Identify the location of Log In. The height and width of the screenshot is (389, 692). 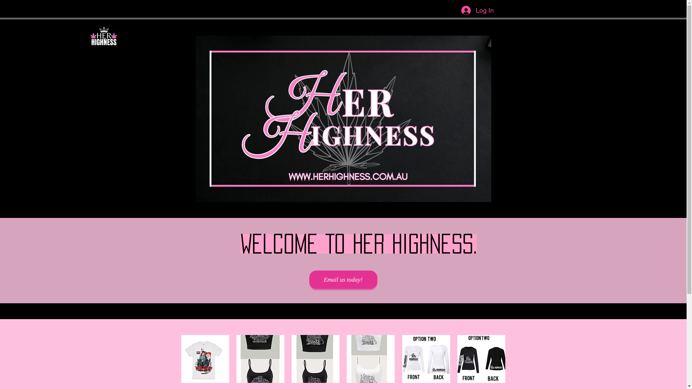
(478, 10).